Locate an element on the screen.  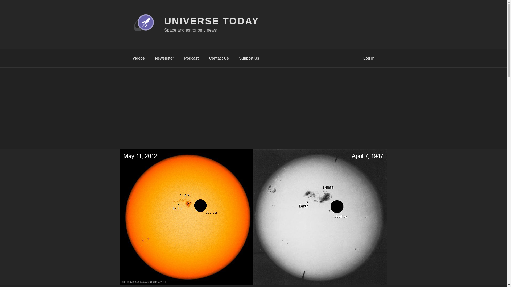
UNIVERSE TODAY is located at coordinates (211, 21).